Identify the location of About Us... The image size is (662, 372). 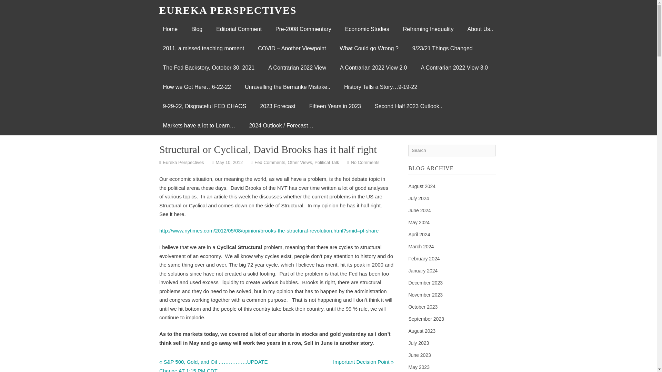
(480, 29).